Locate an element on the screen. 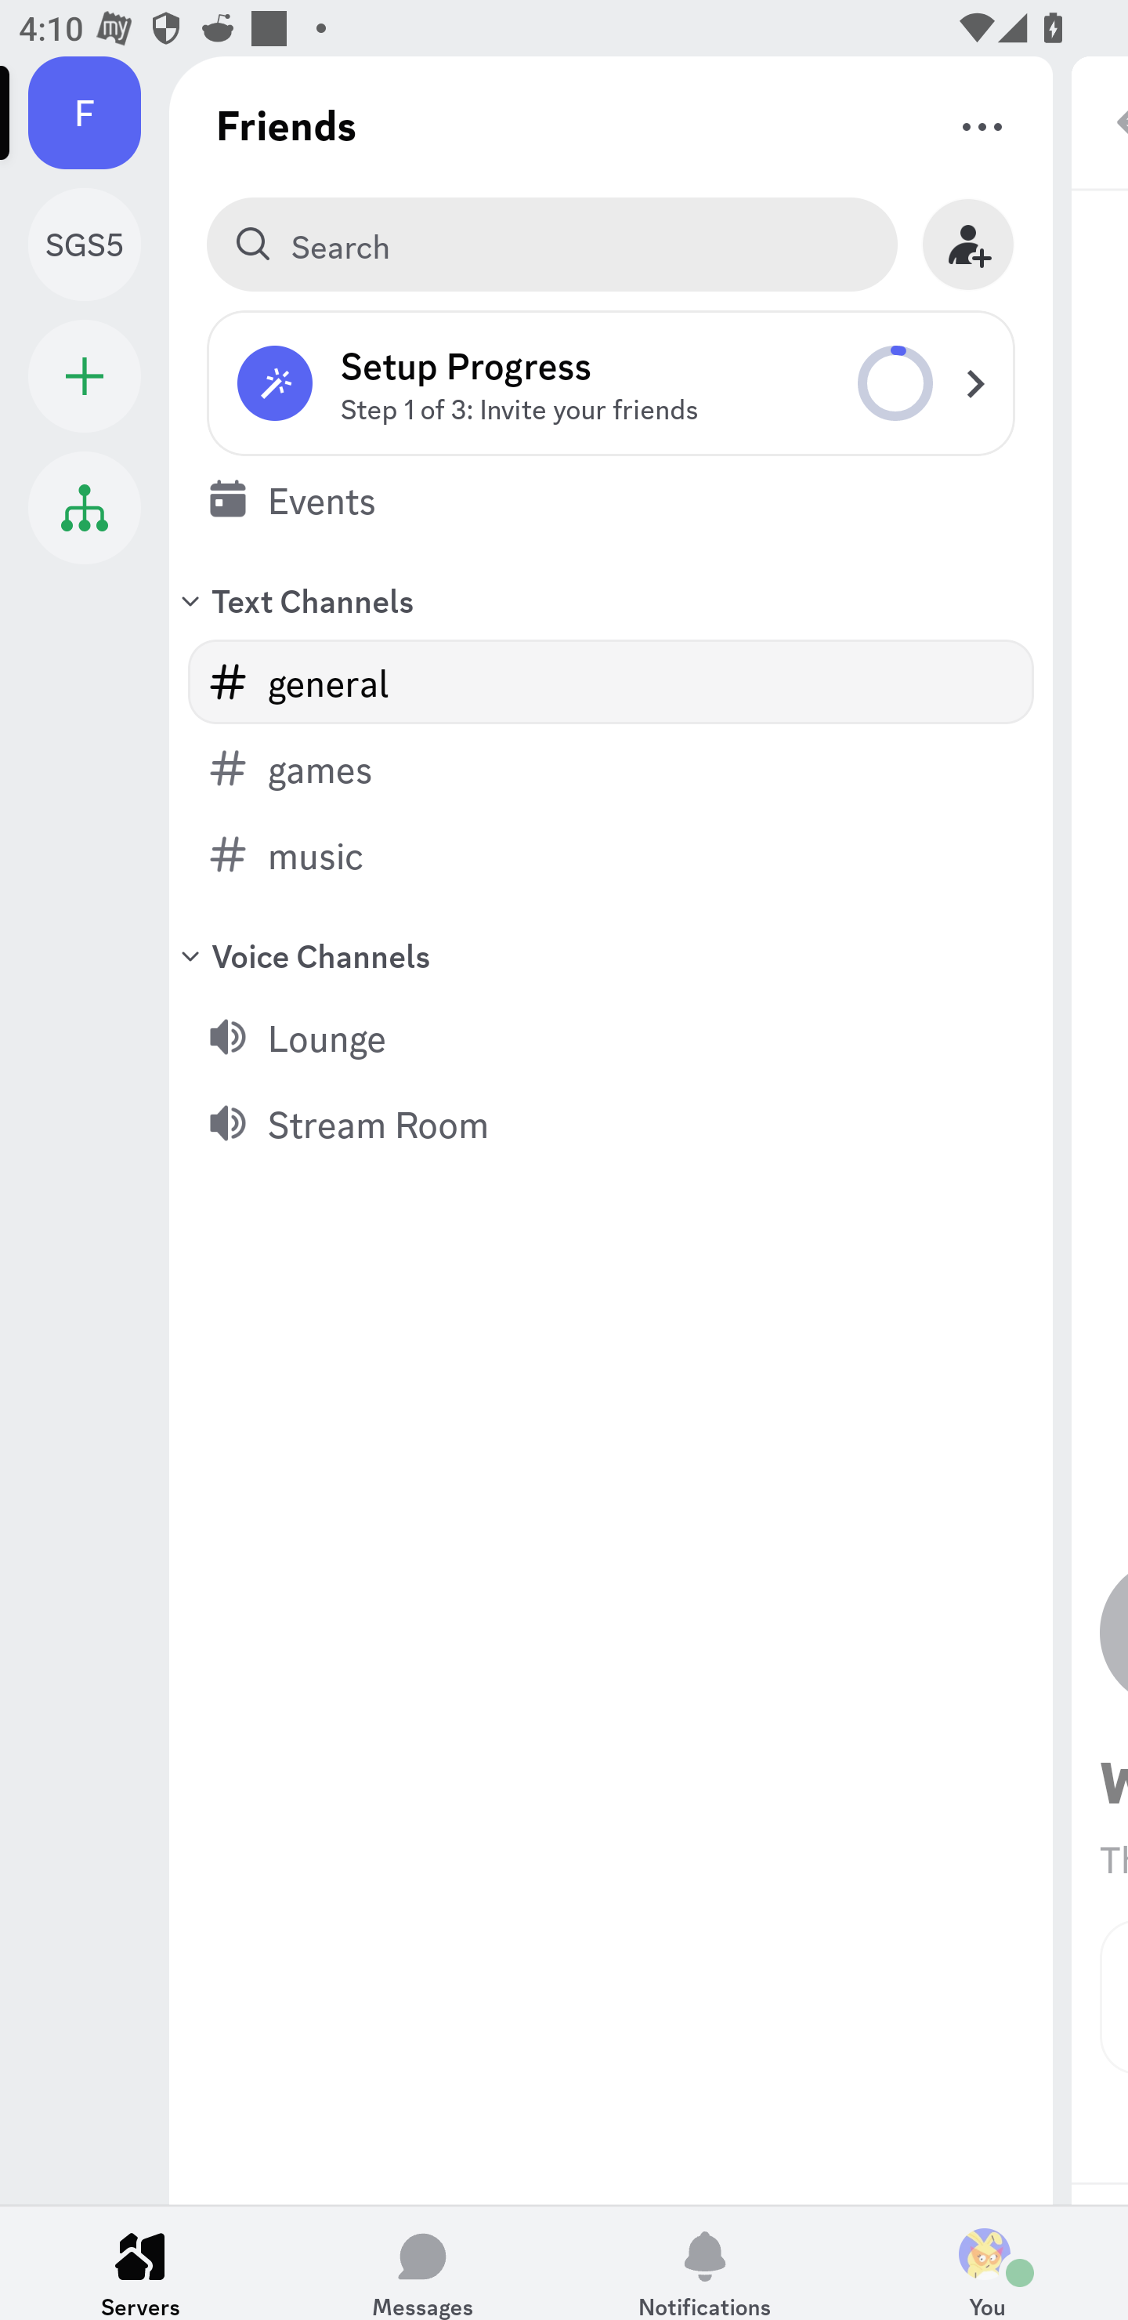  Stream Room (voice channel), 0 users Stream Room is located at coordinates (611, 1122).